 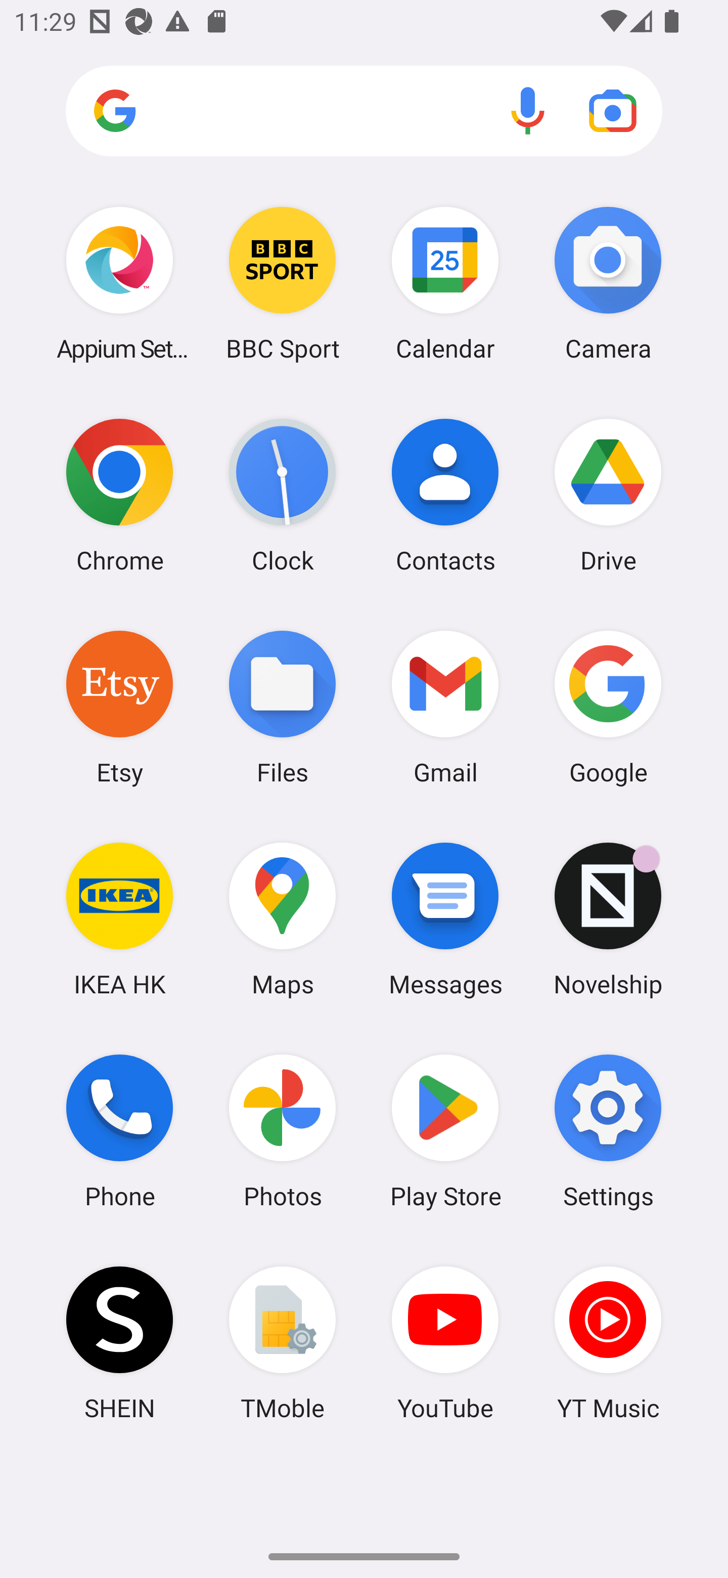 What do you see at coordinates (282, 1131) in the screenshot?
I see `Photos` at bounding box center [282, 1131].